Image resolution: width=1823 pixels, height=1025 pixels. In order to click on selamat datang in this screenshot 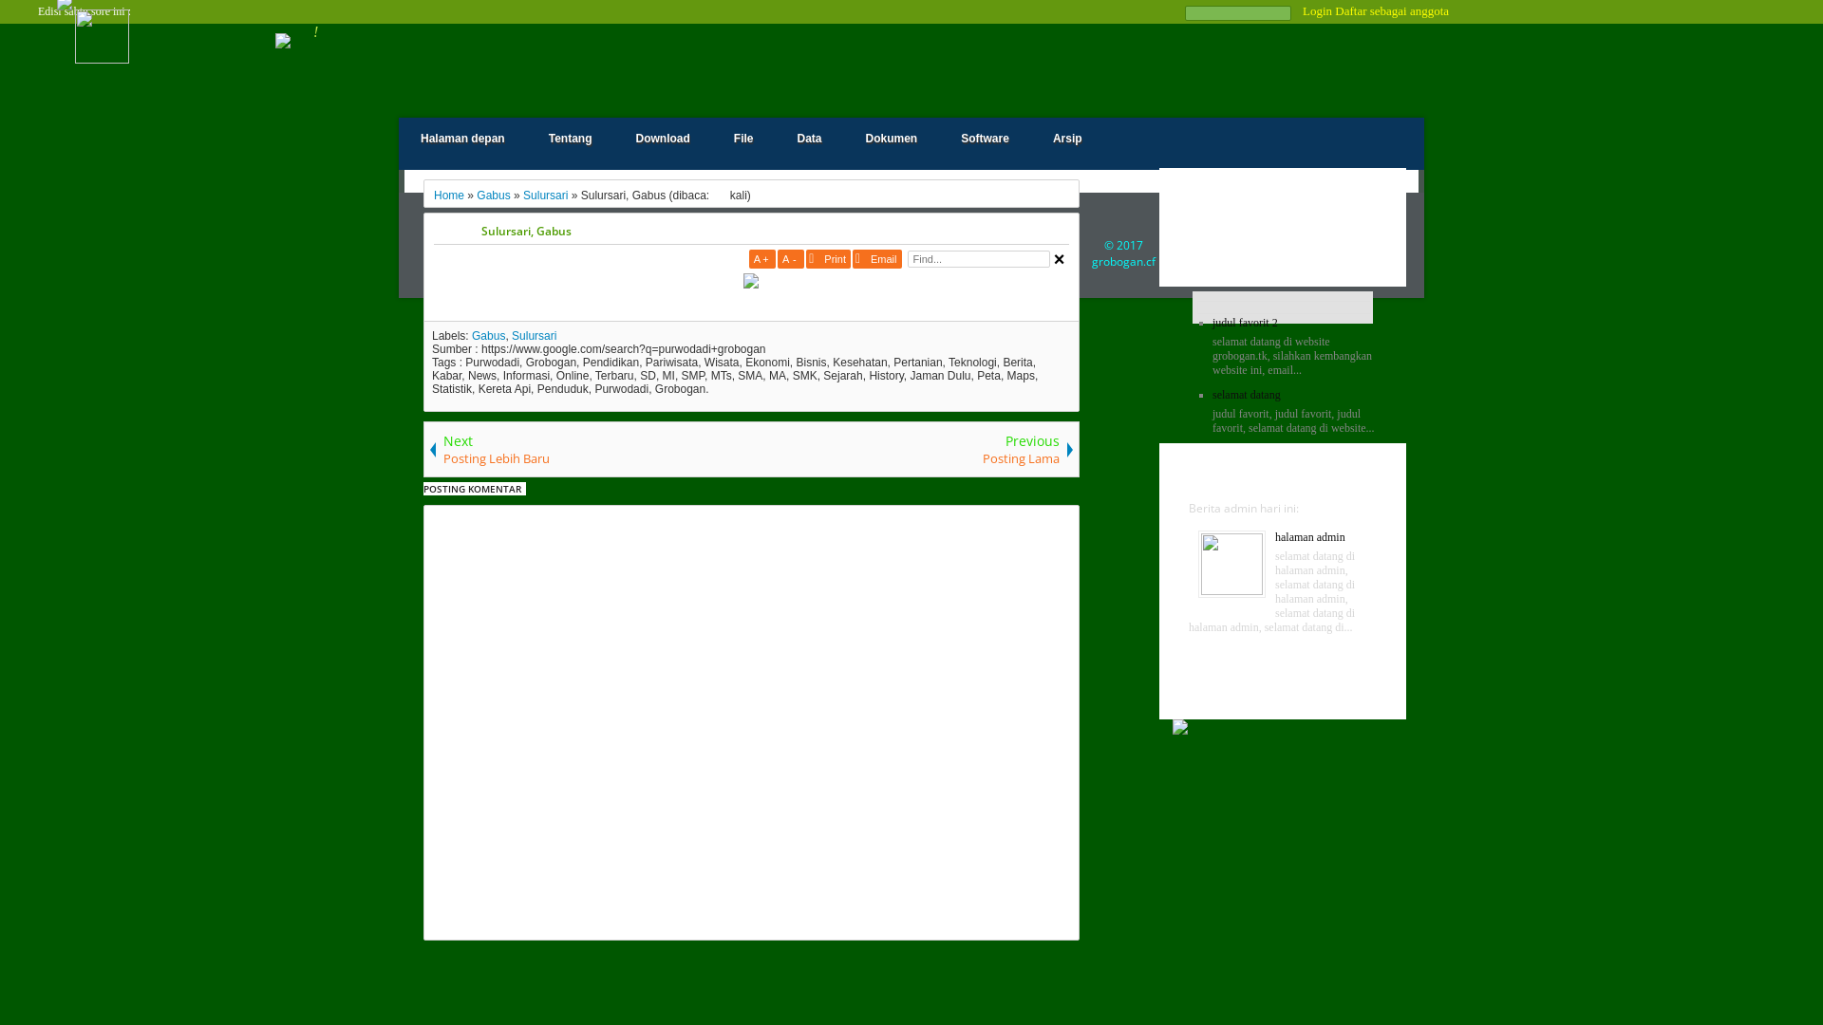, I will do `click(1247, 395)`.